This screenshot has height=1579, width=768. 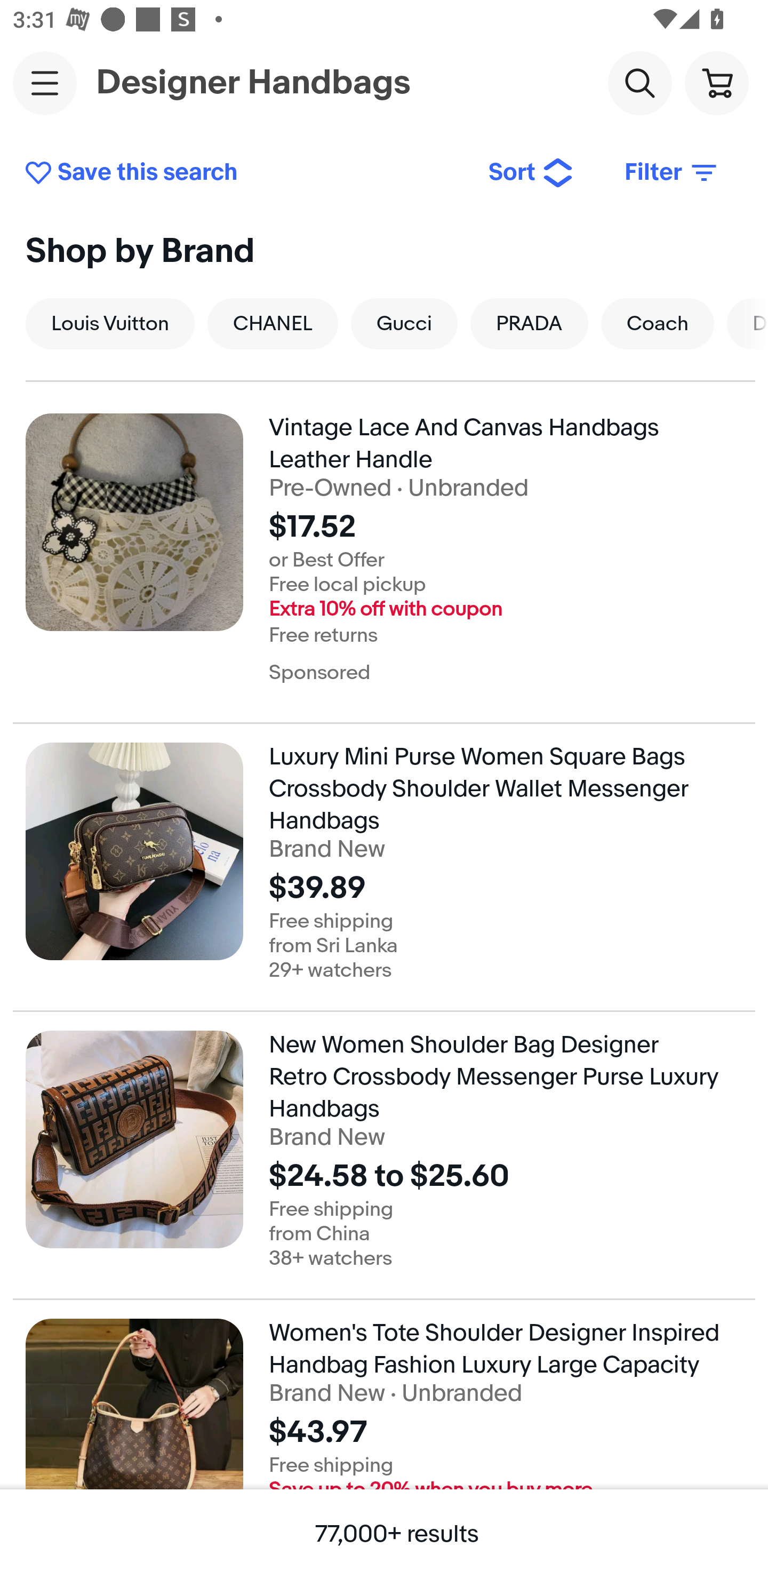 What do you see at coordinates (658, 323) in the screenshot?
I see `Coach Coach, Brand` at bounding box center [658, 323].